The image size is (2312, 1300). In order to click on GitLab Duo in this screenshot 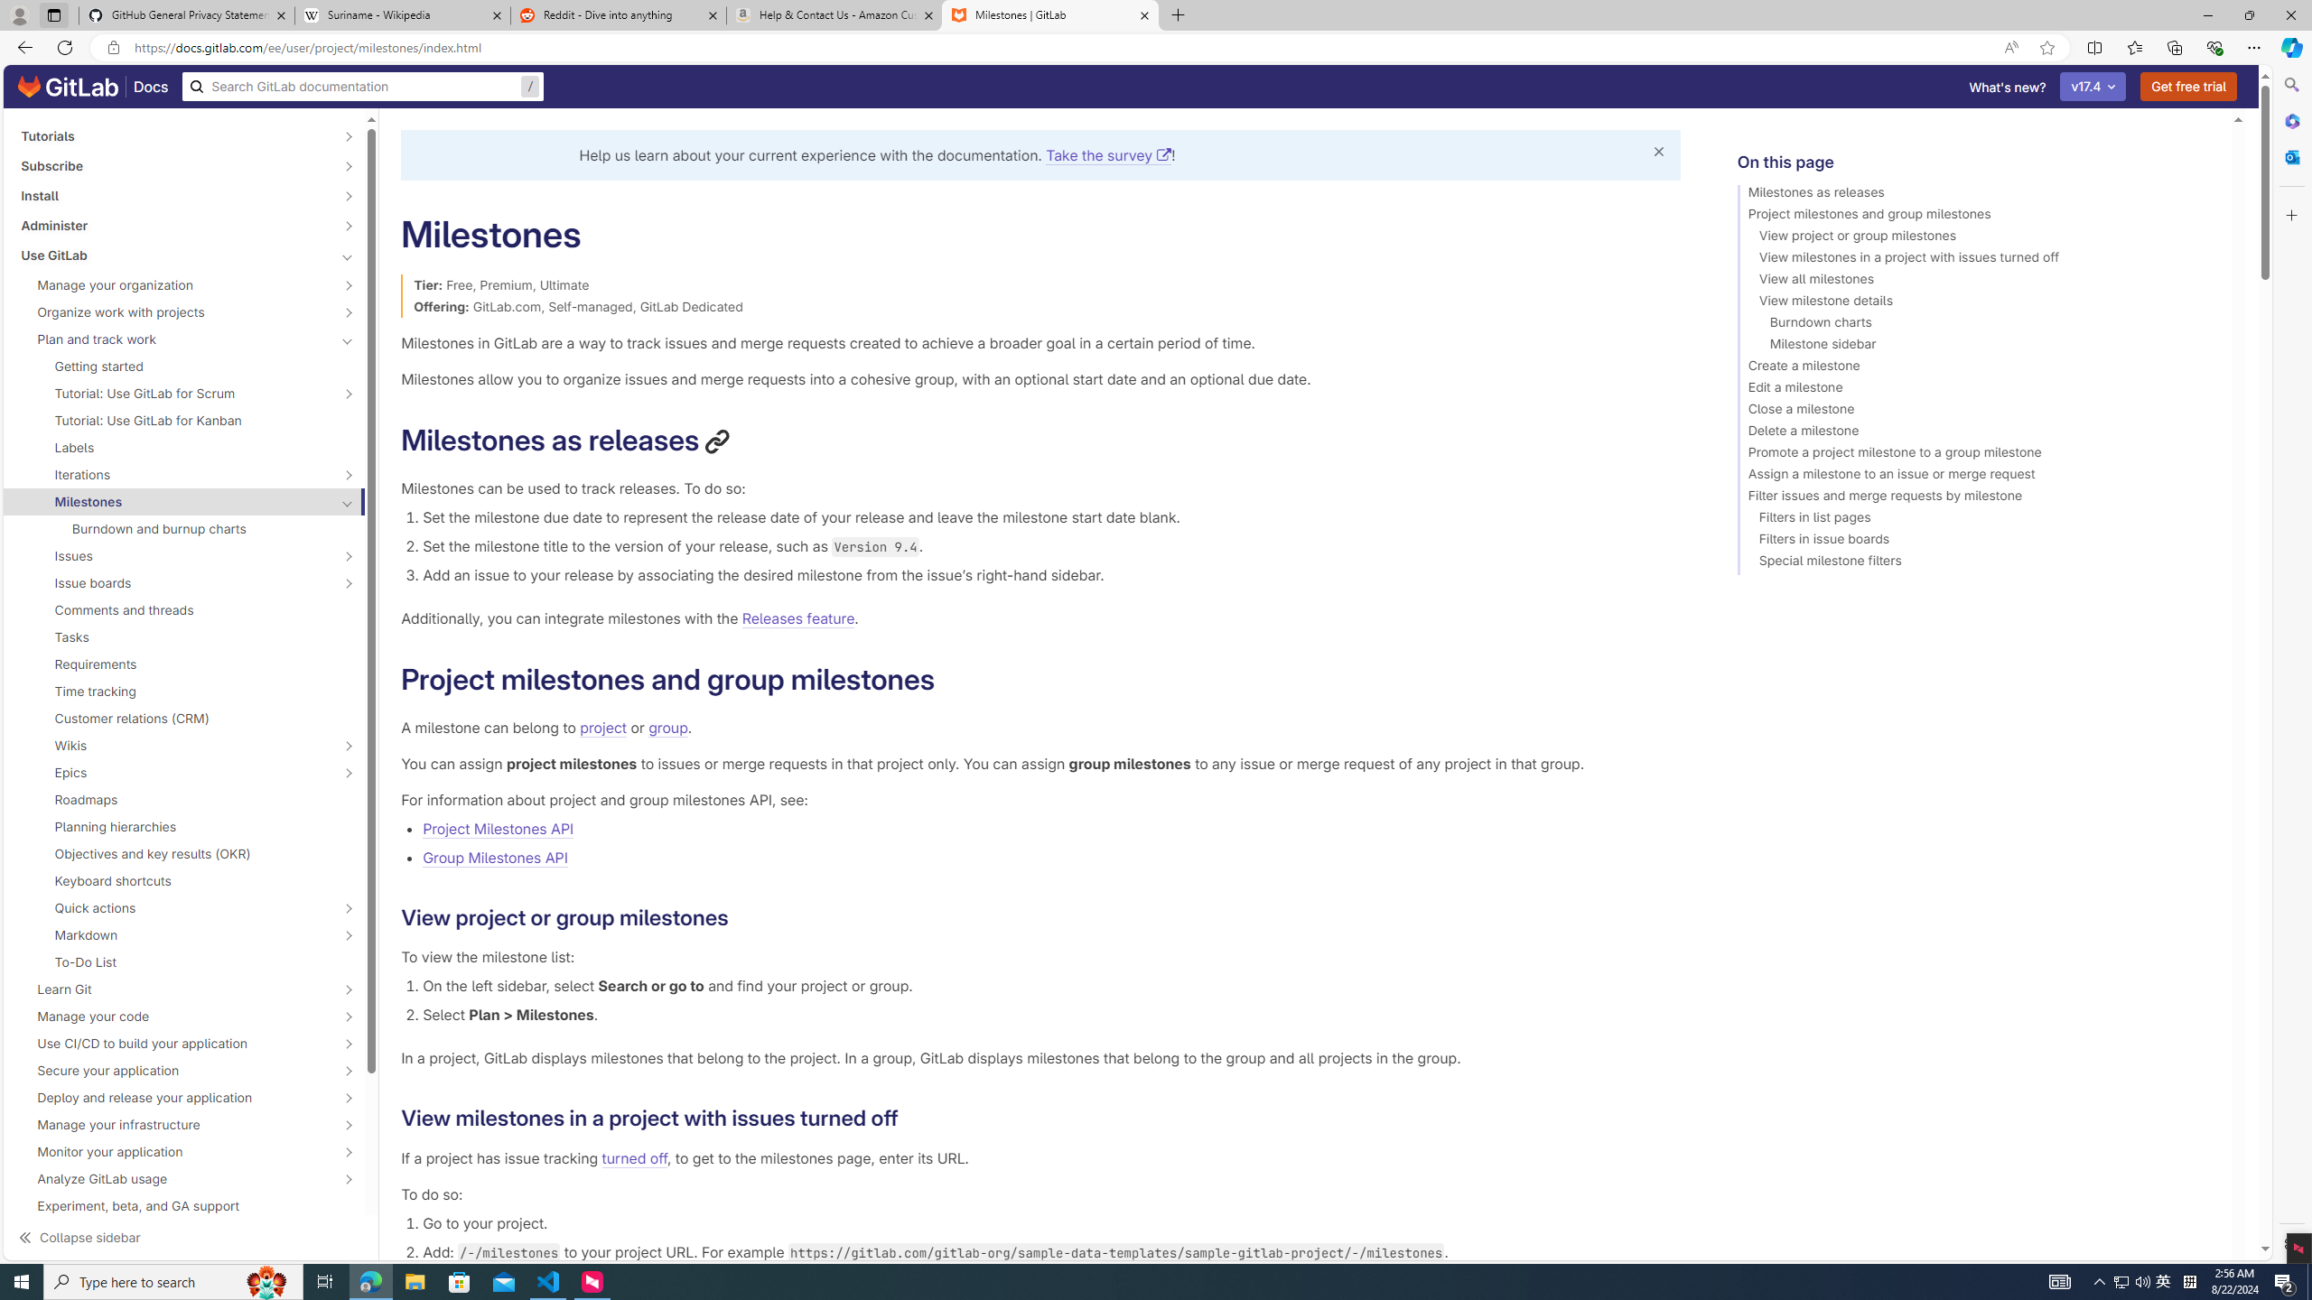, I will do `click(174, 1262)`.